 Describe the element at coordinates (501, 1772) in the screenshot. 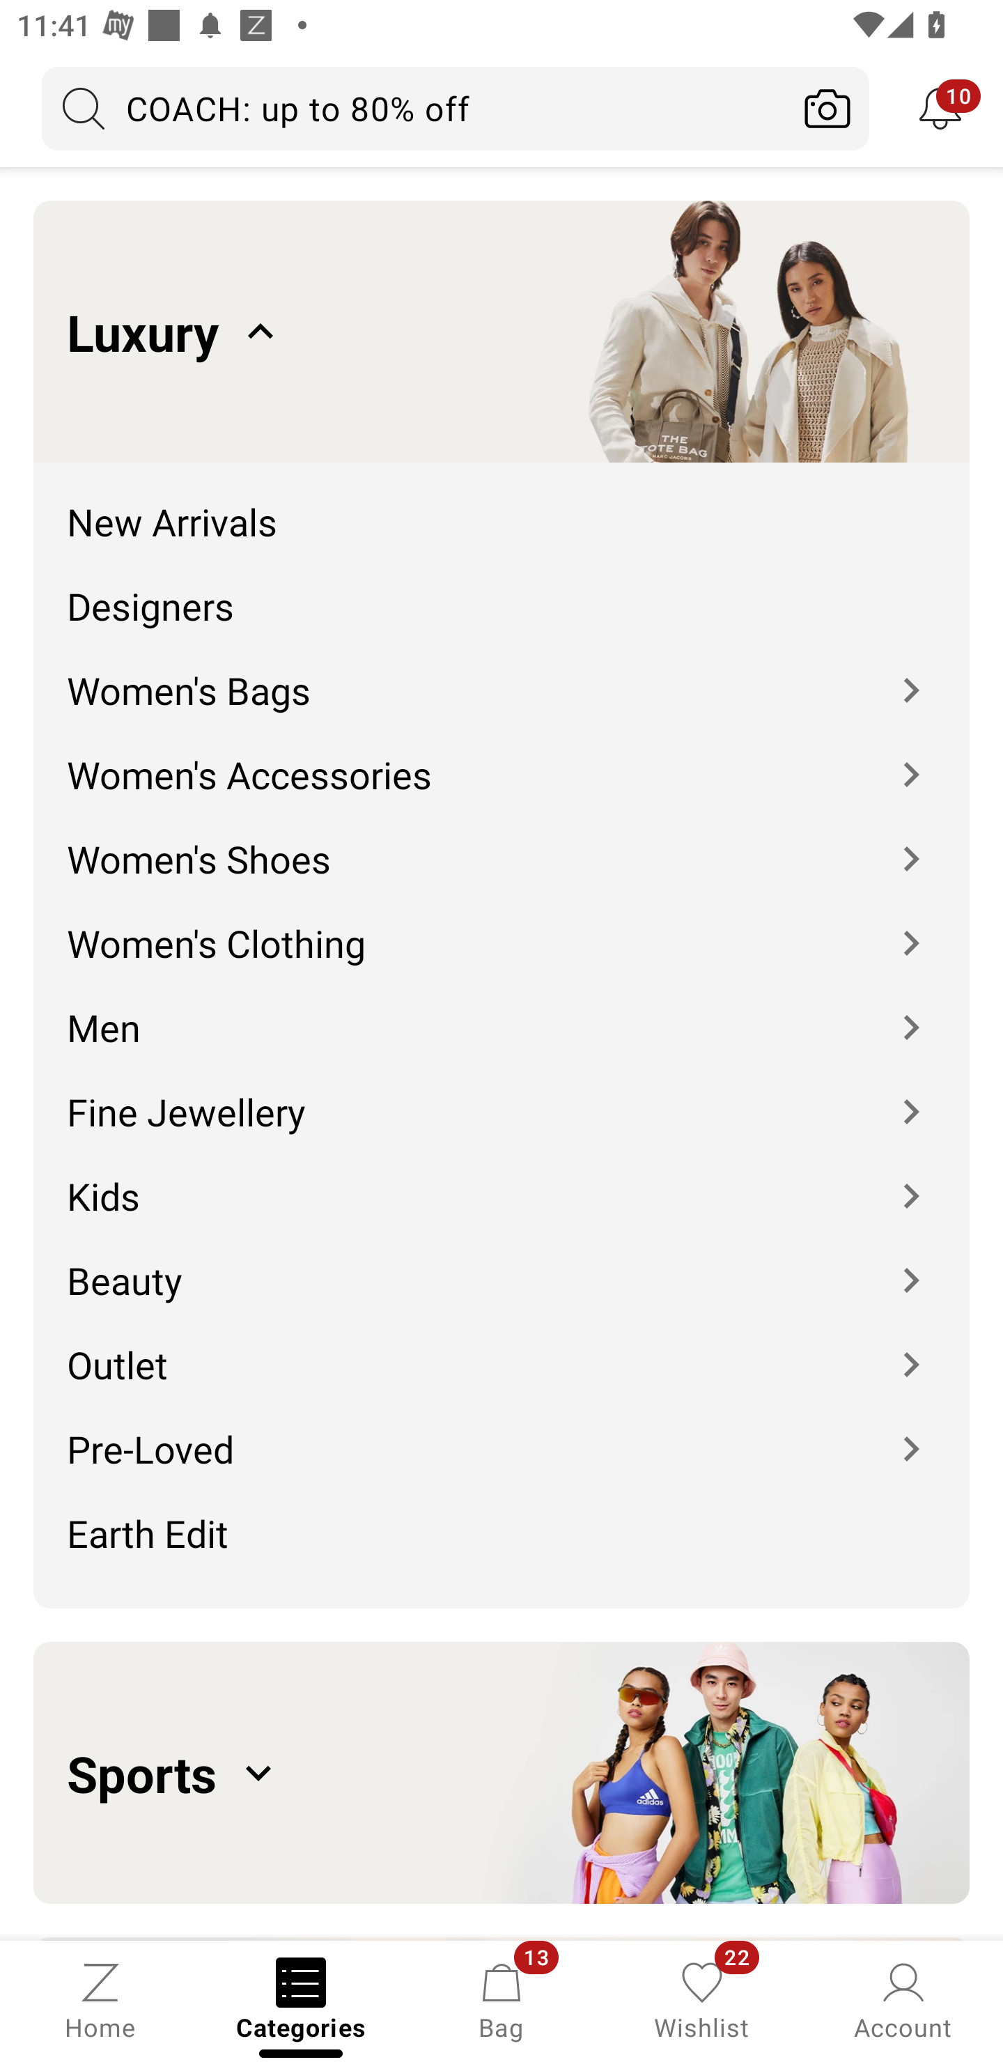

I see `Sports` at that location.